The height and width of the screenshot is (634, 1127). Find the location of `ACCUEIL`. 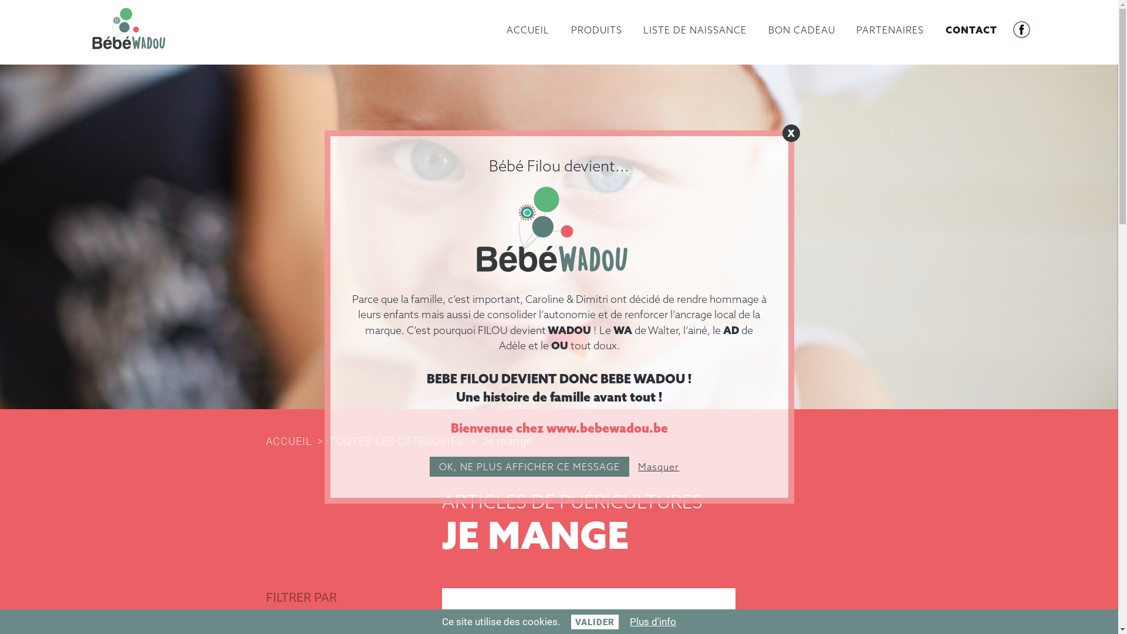

ACCUEIL is located at coordinates (528, 31).